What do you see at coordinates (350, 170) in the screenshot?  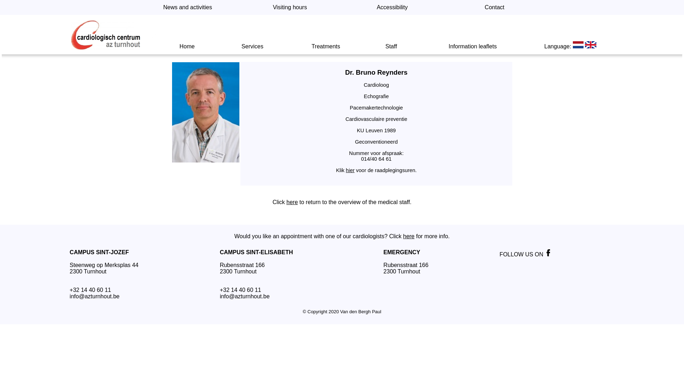 I see `hier` at bounding box center [350, 170].